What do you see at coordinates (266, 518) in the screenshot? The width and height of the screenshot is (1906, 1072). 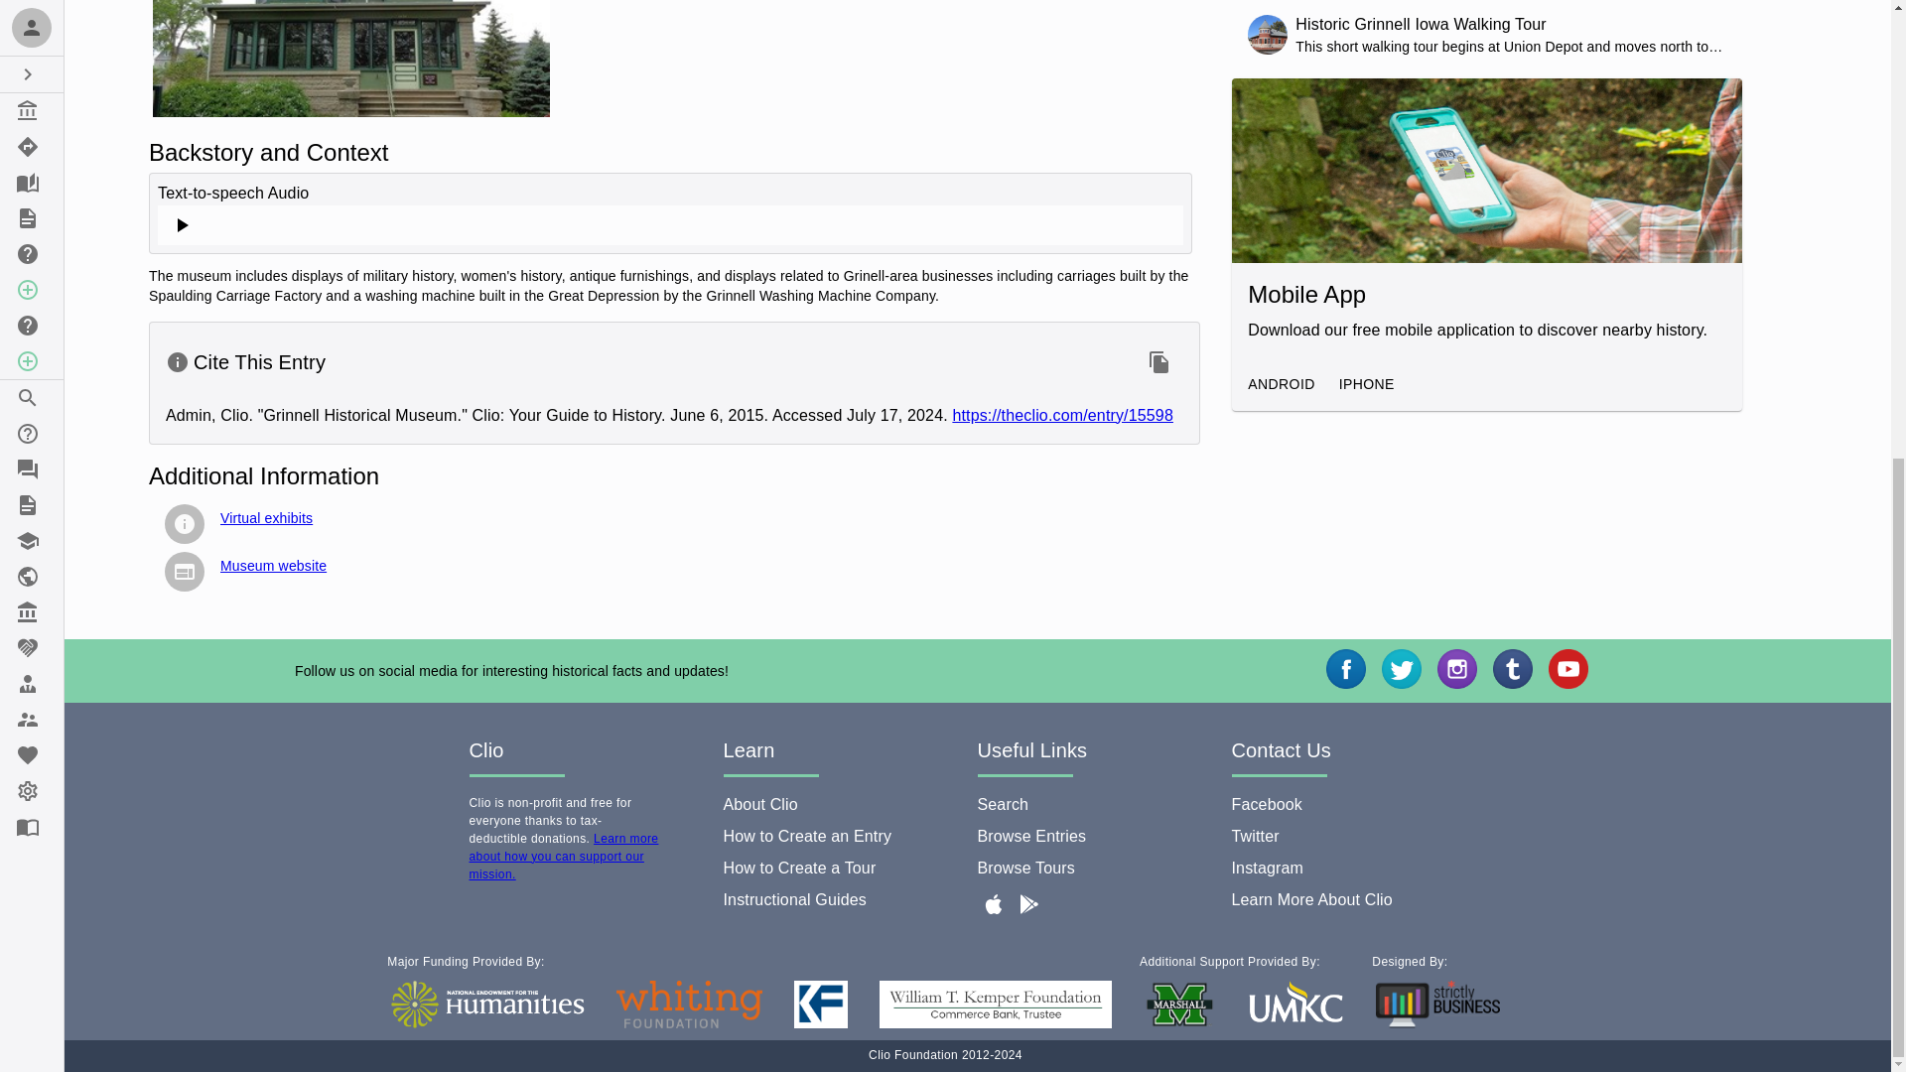 I see `Virtual exhibits` at bounding box center [266, 518].